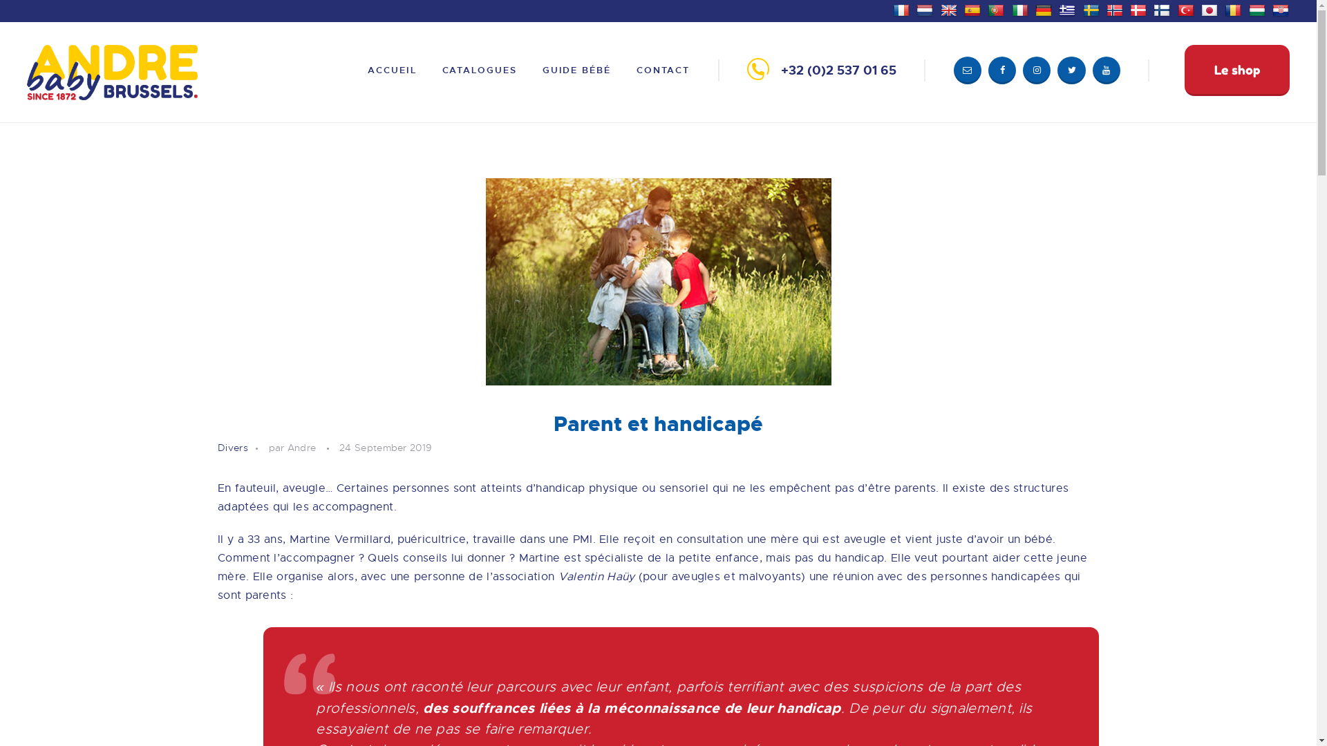 Image resolution: width=1327 pixels, height=746 pixels. I want to click on Italian, so click(1022, 9).